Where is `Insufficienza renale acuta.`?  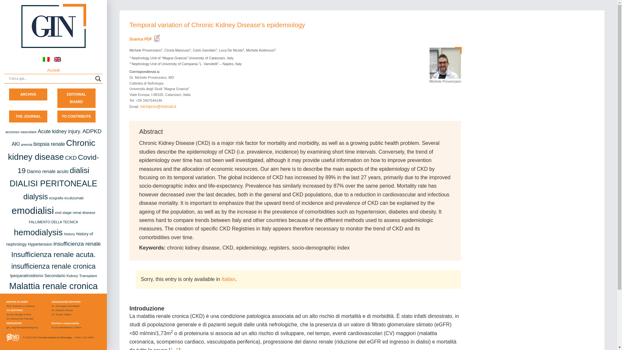
Insufficienza renale acuta. is located at coordinates (53, 255).